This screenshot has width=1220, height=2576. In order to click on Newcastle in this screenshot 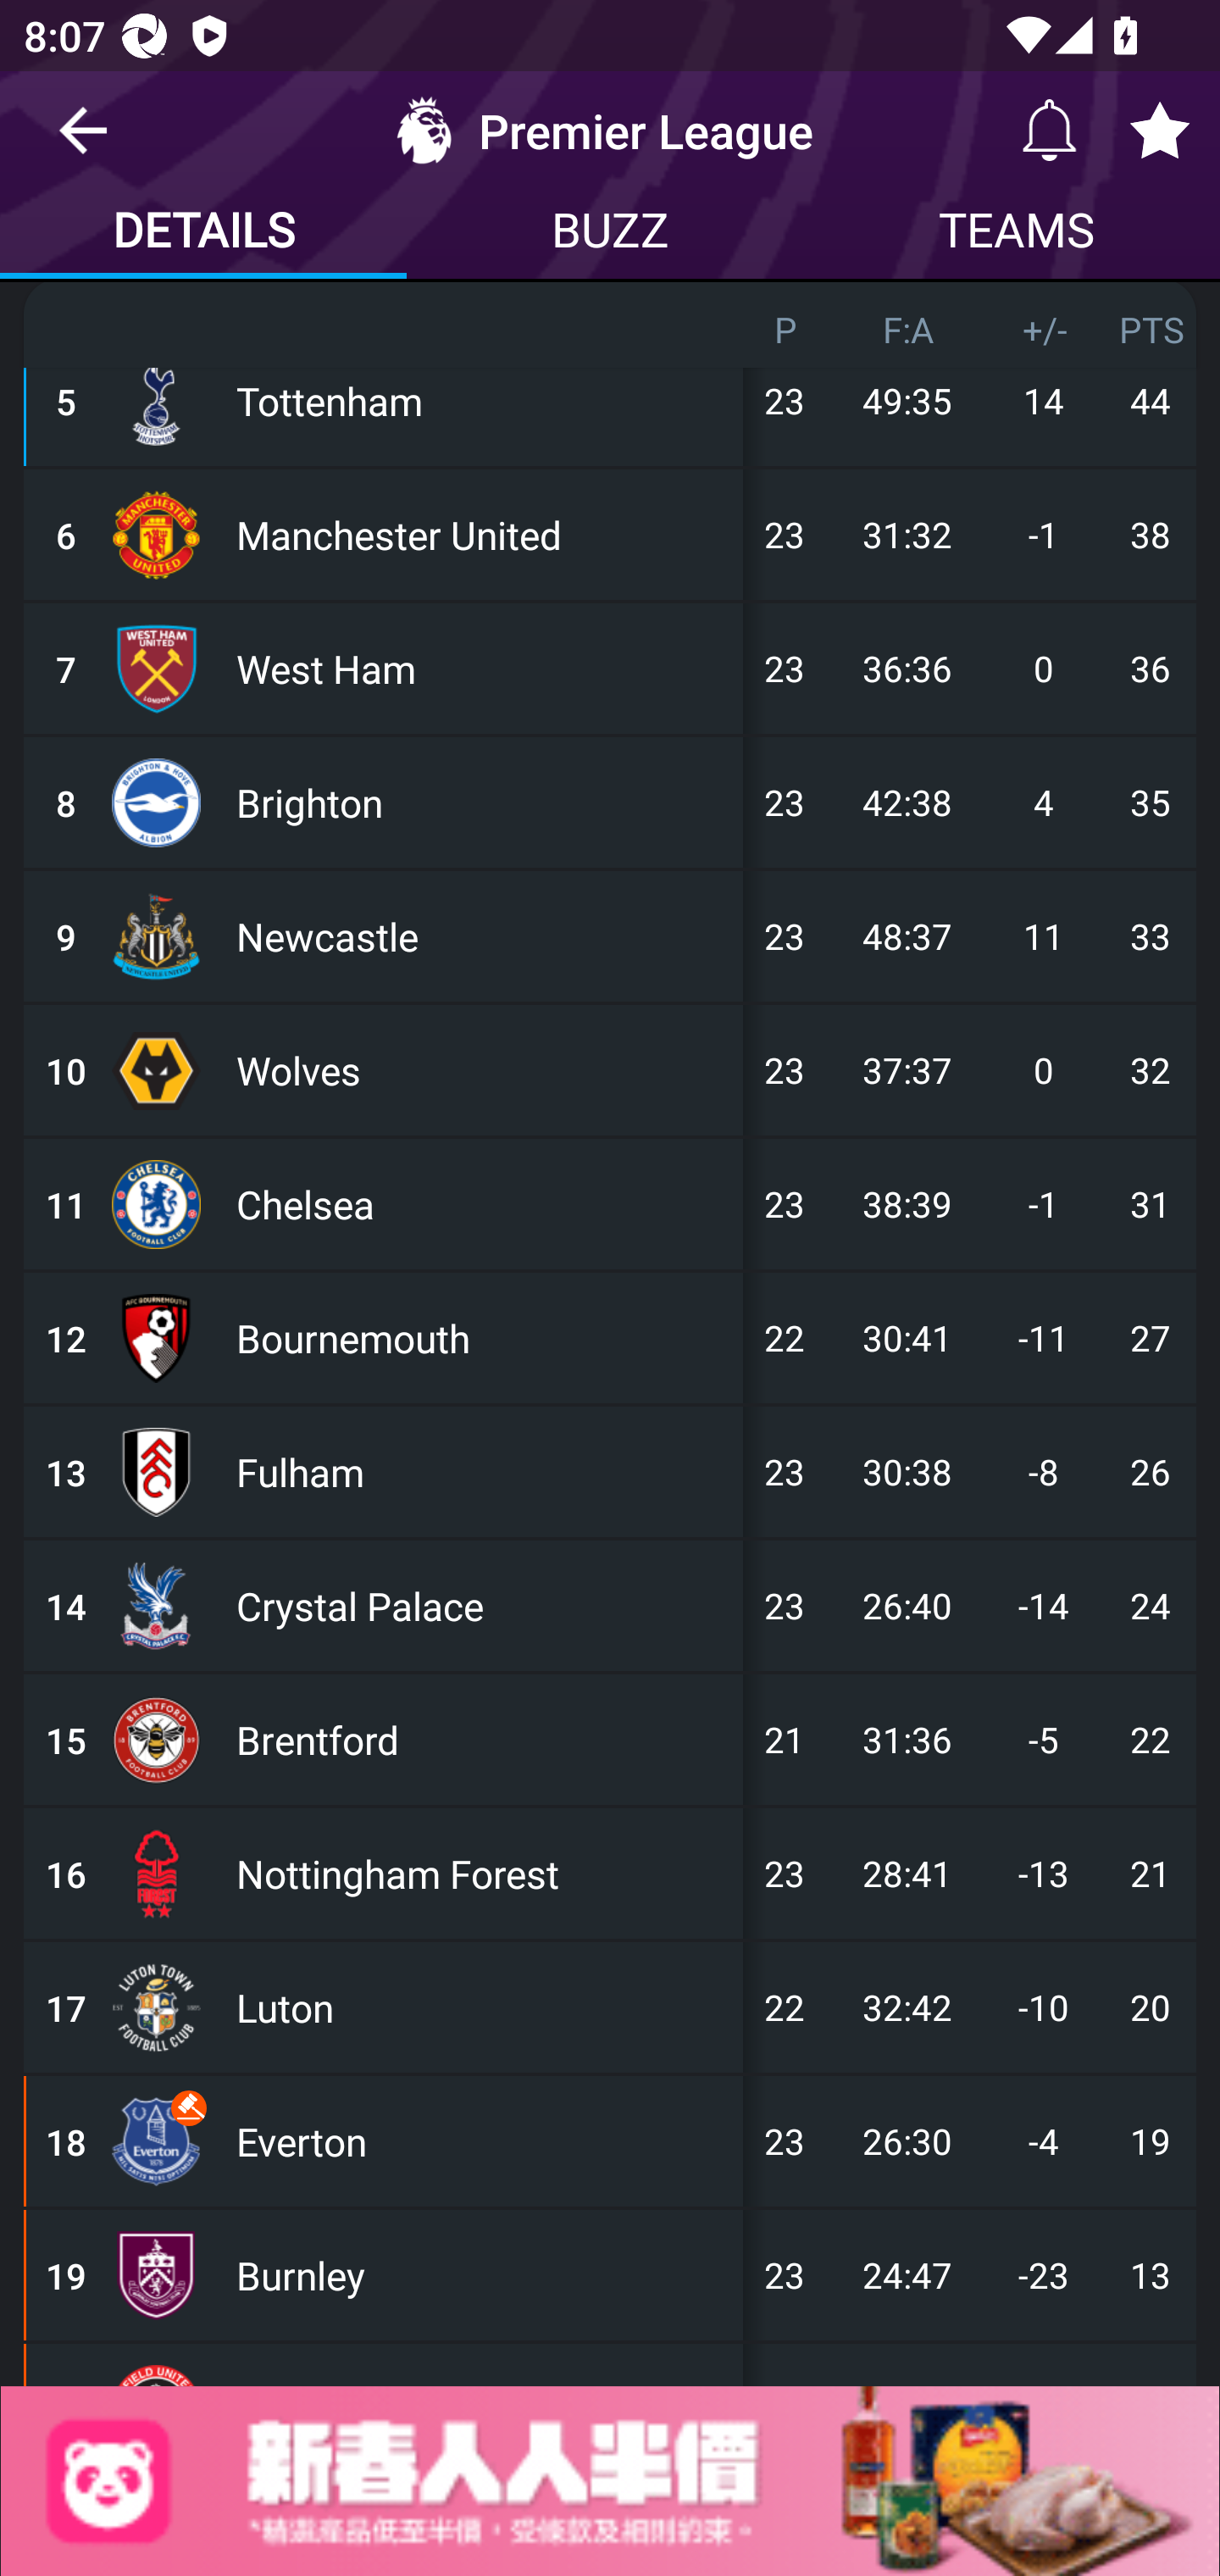, I will do `click(483, 935)`.